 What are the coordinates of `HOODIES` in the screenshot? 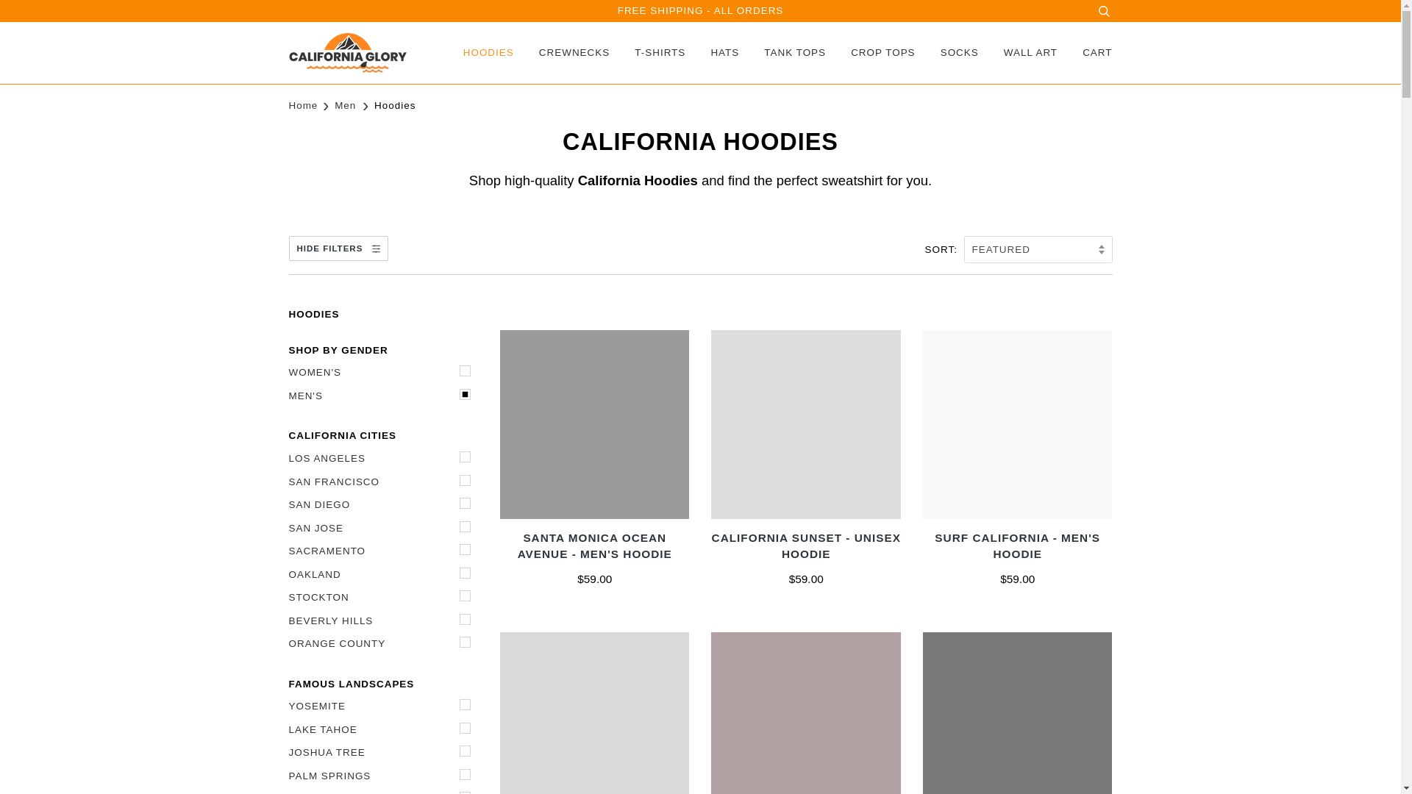 It's located at (485, 53).